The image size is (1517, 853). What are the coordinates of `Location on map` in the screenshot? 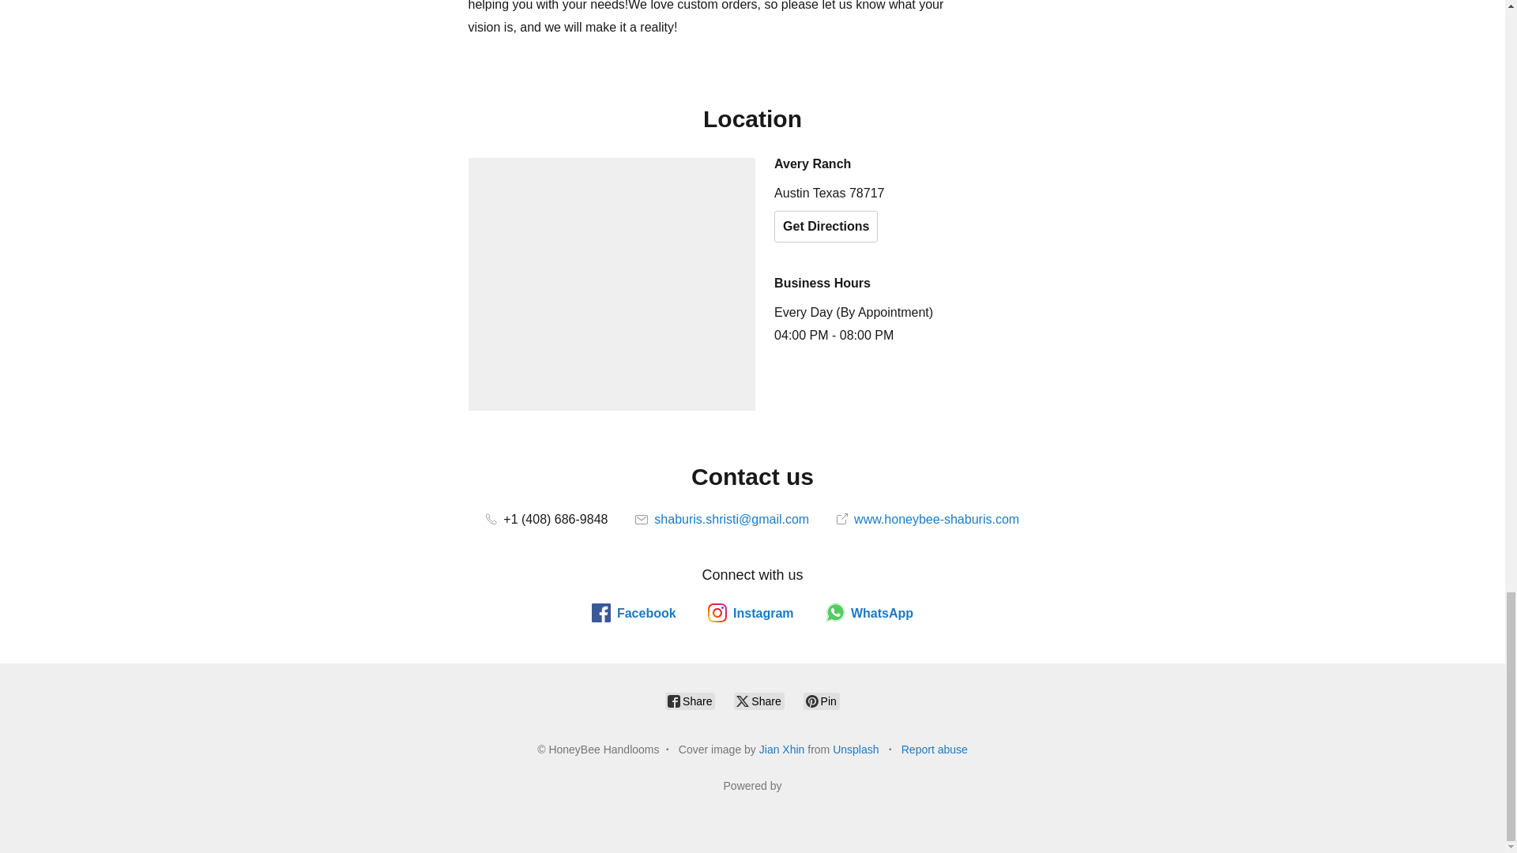 It's located at (612, 284).